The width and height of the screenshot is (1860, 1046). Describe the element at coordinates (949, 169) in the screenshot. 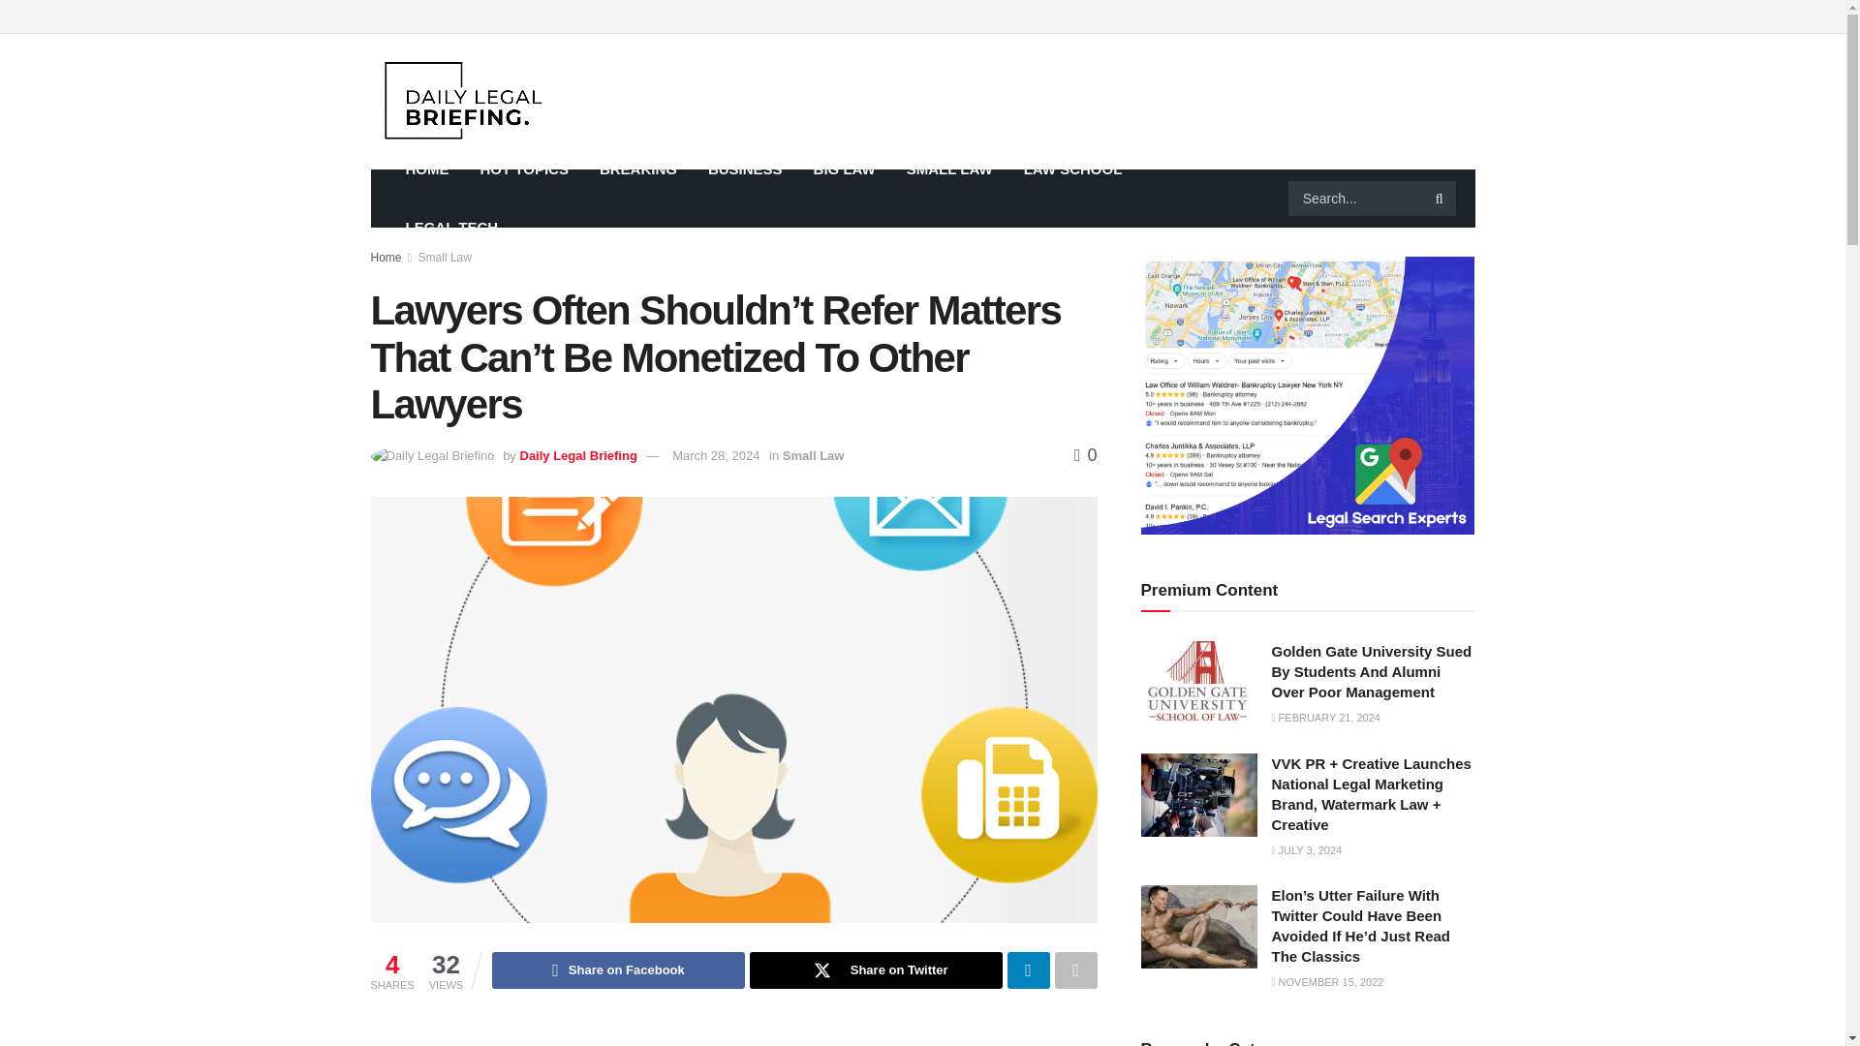

I see `SMALL LAW` at that location.